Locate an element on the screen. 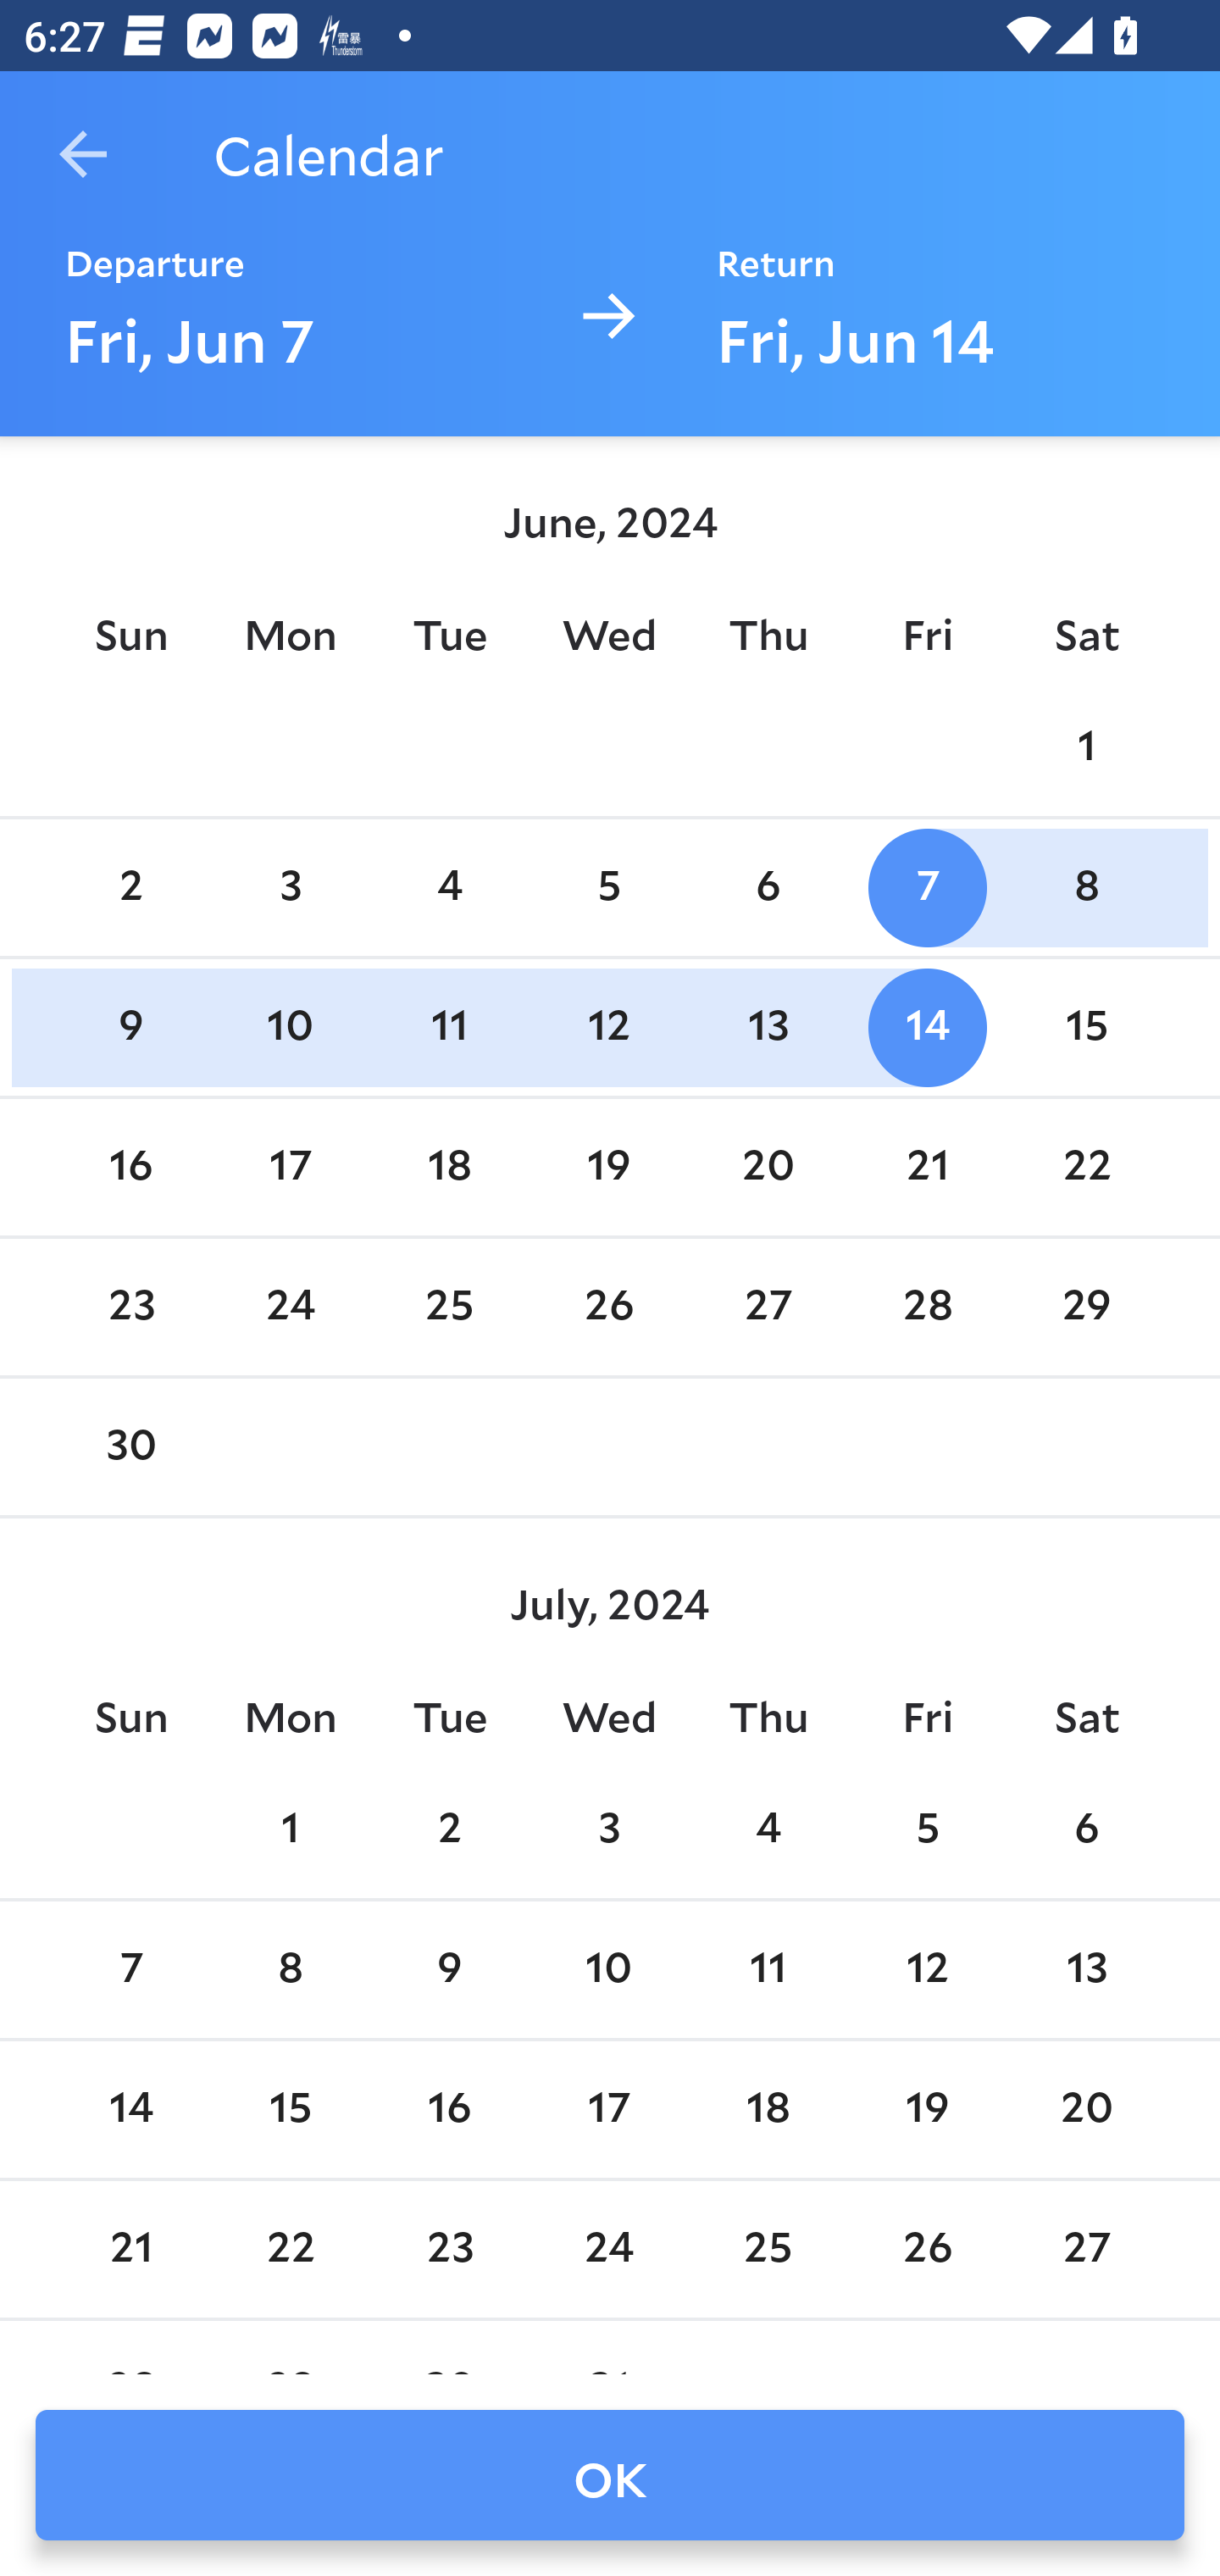 The image size is (1220, 2576). 6 is located at coordinates (1086, 1831).